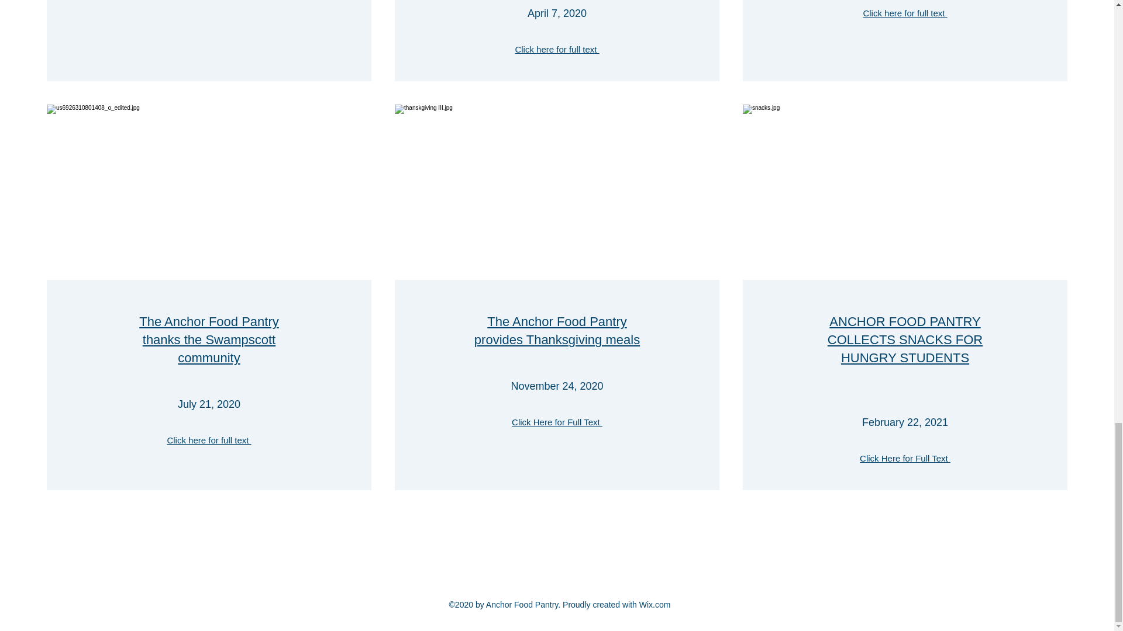 The width and height of the screenshot is (1123, 631). What do you see at coordinates (557, 331) in the screenshot?
I see `The Anchor Food Pantry provides Thanksgiving meals` at bounding box center [557, 331].